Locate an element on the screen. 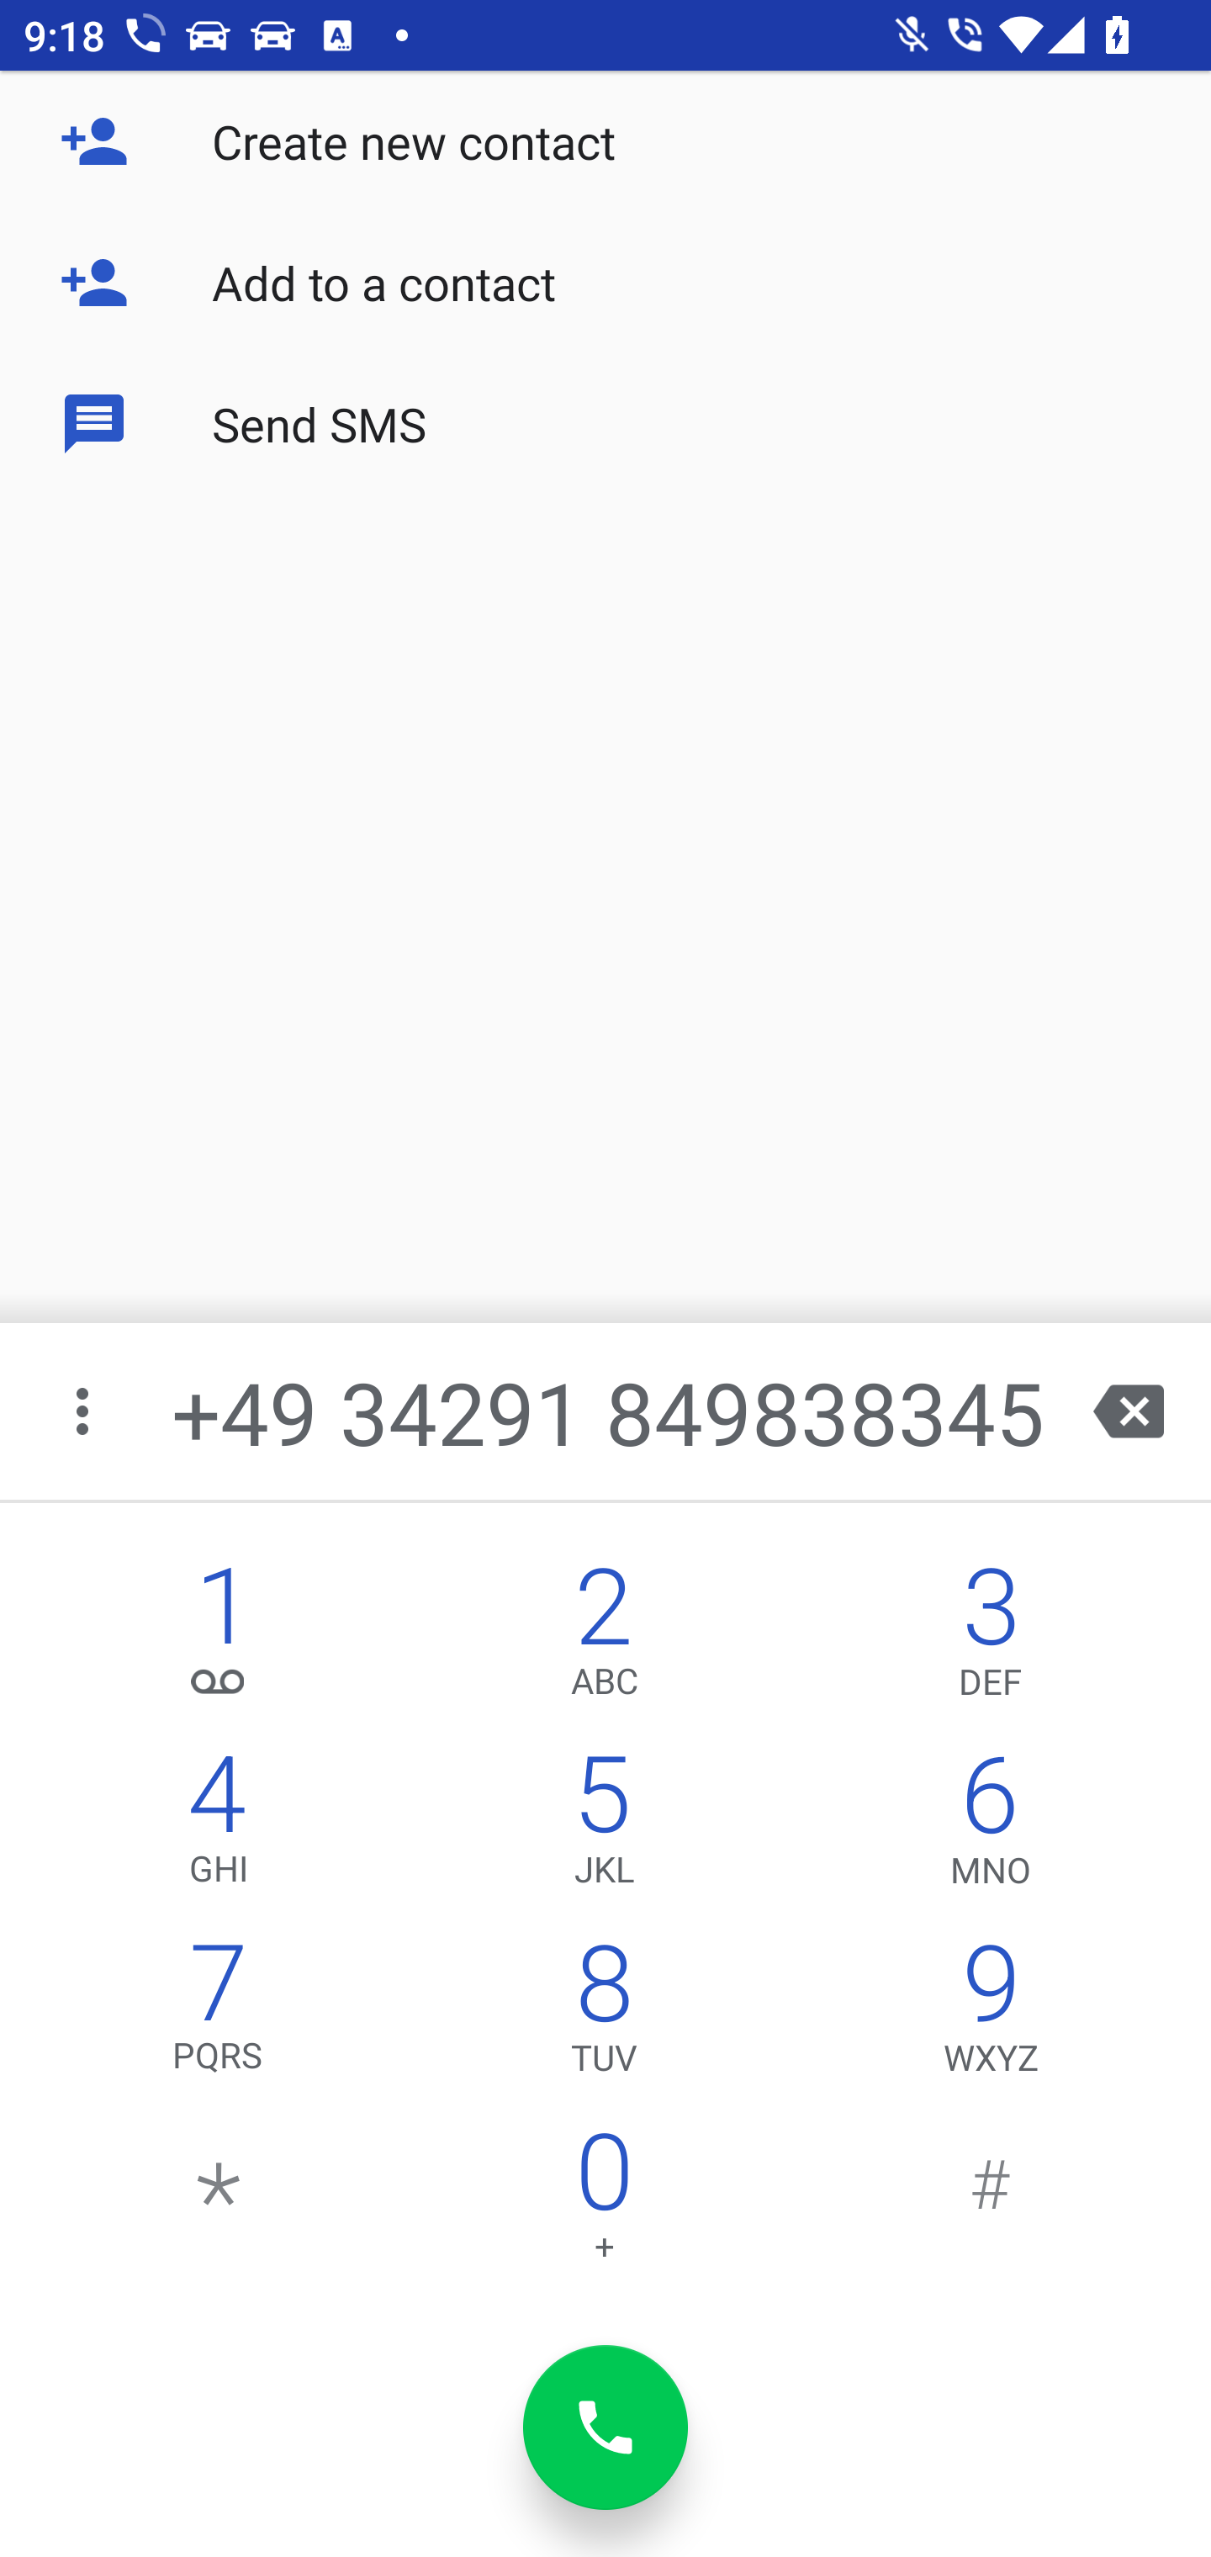 The width and height of the screenshot is (1211, 2557). Create new contact is located at coordinates (605, 141).